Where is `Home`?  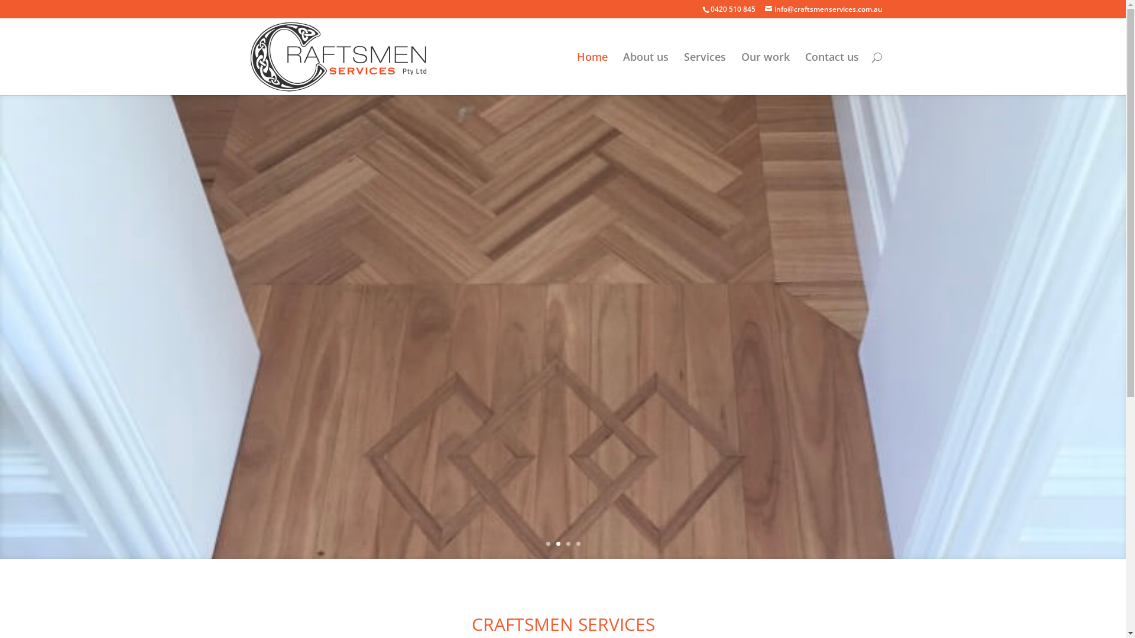
Home is located at coordinates (592, 74).